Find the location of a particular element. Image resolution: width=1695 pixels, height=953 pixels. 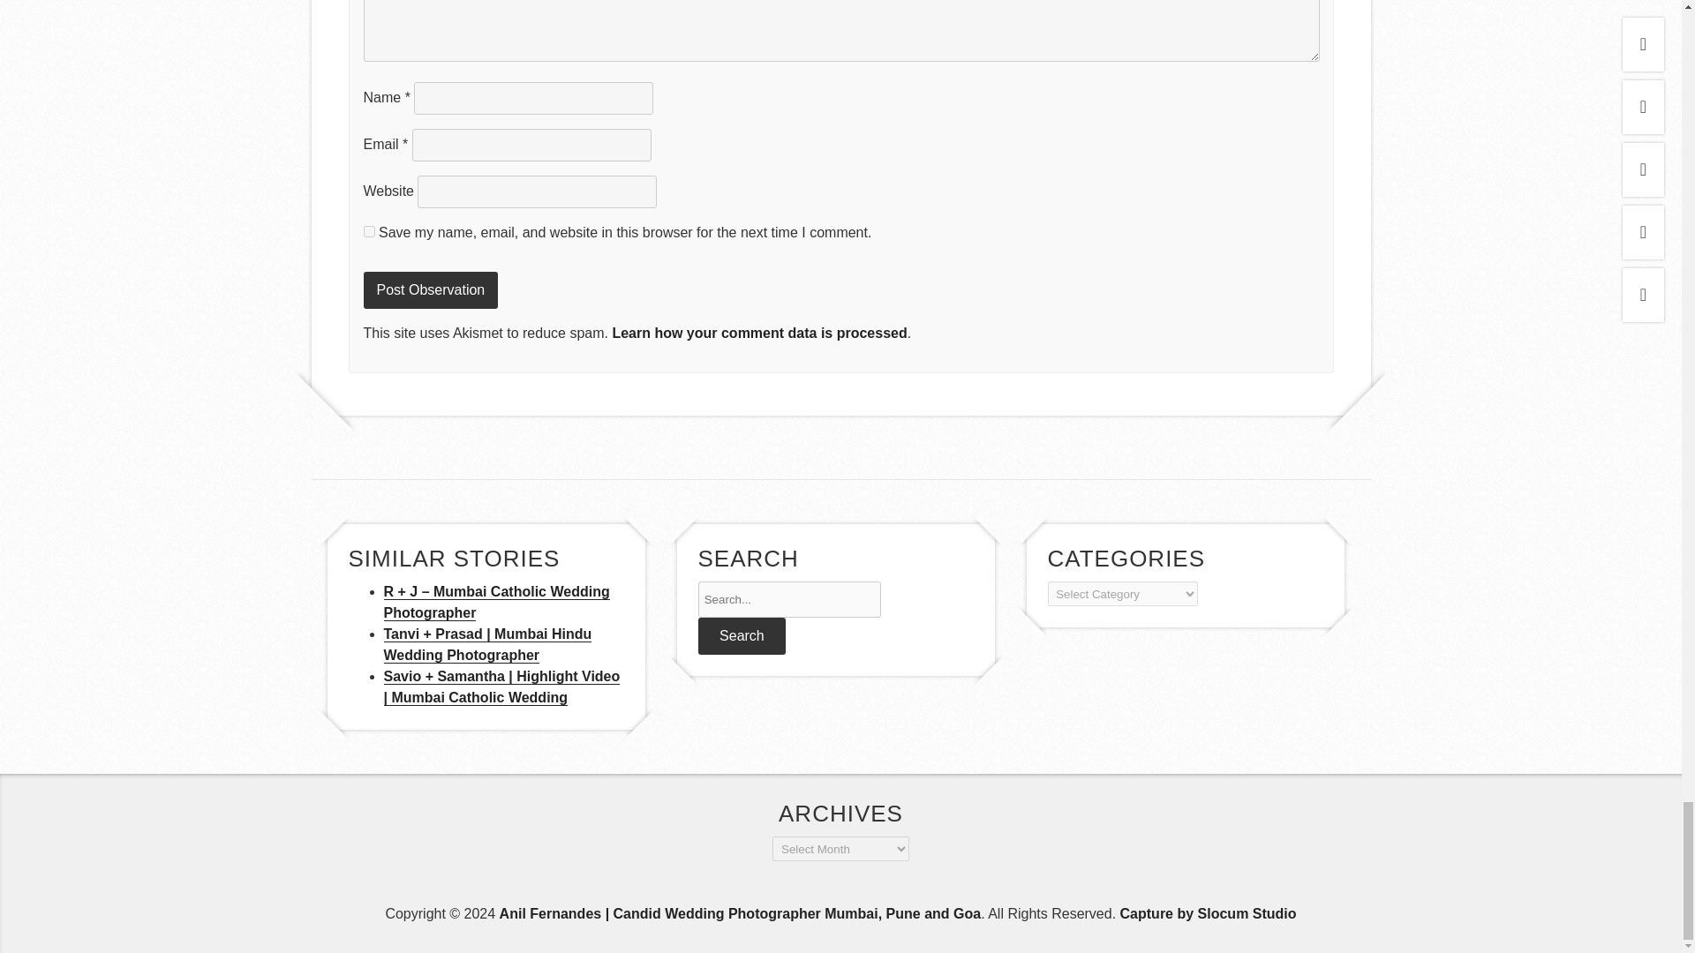

yes is located at coordinates (369, 231).